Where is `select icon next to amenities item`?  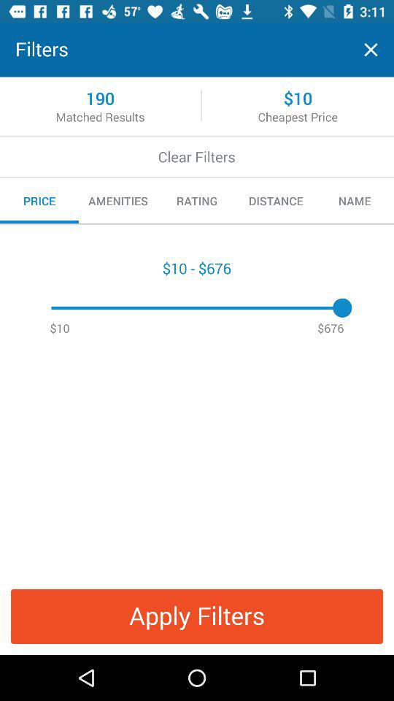
select icon next to amenities item is located at coordinates (197, 201).